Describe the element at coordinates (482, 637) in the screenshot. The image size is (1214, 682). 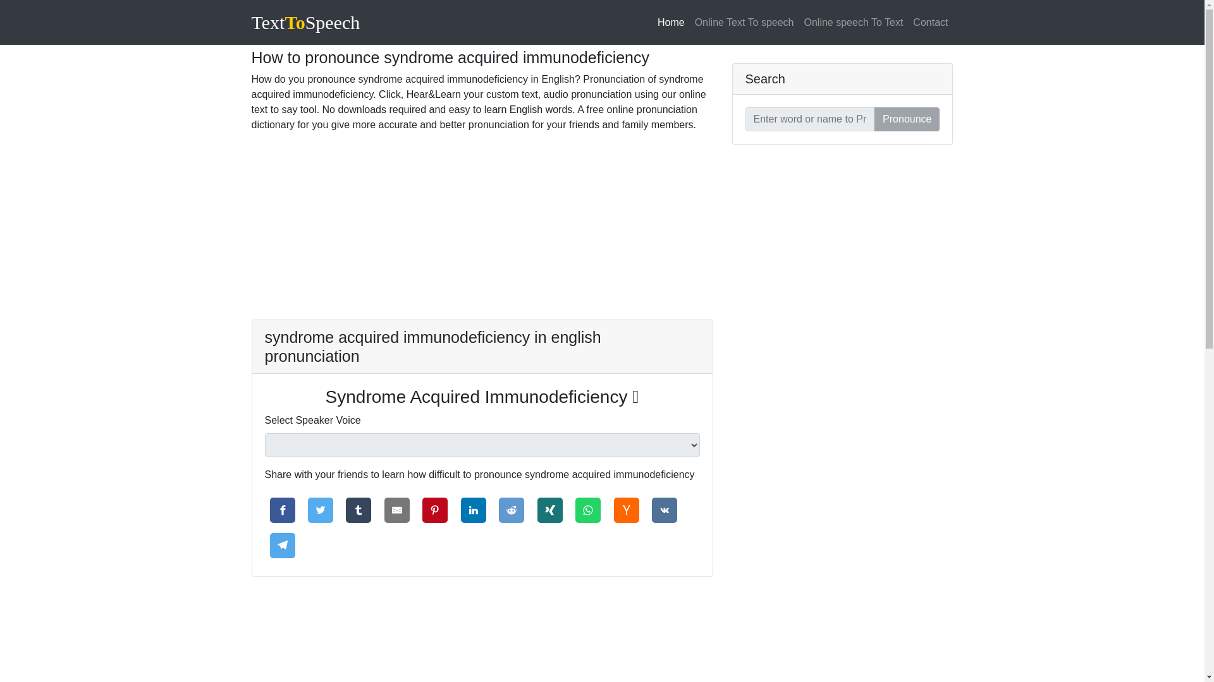
I see `Advertisement` at that location.